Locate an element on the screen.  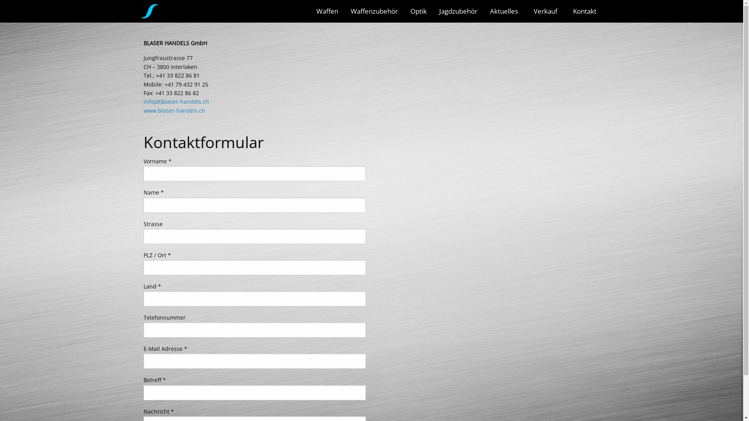
Optik is located at coordinates (419, 11).